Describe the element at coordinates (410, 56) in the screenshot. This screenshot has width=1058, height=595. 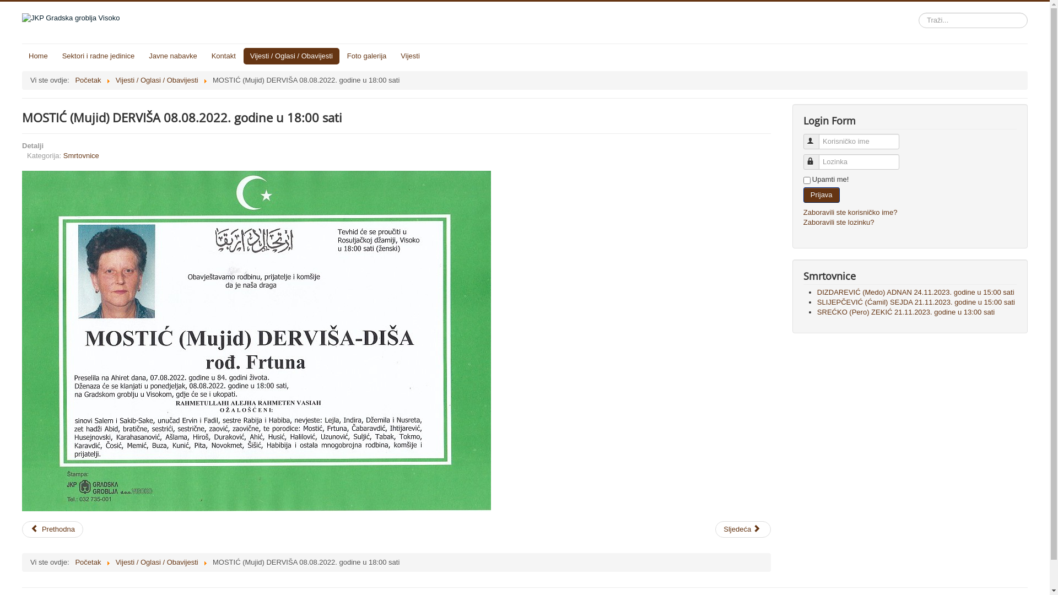
I see `Vijesti` at that location.